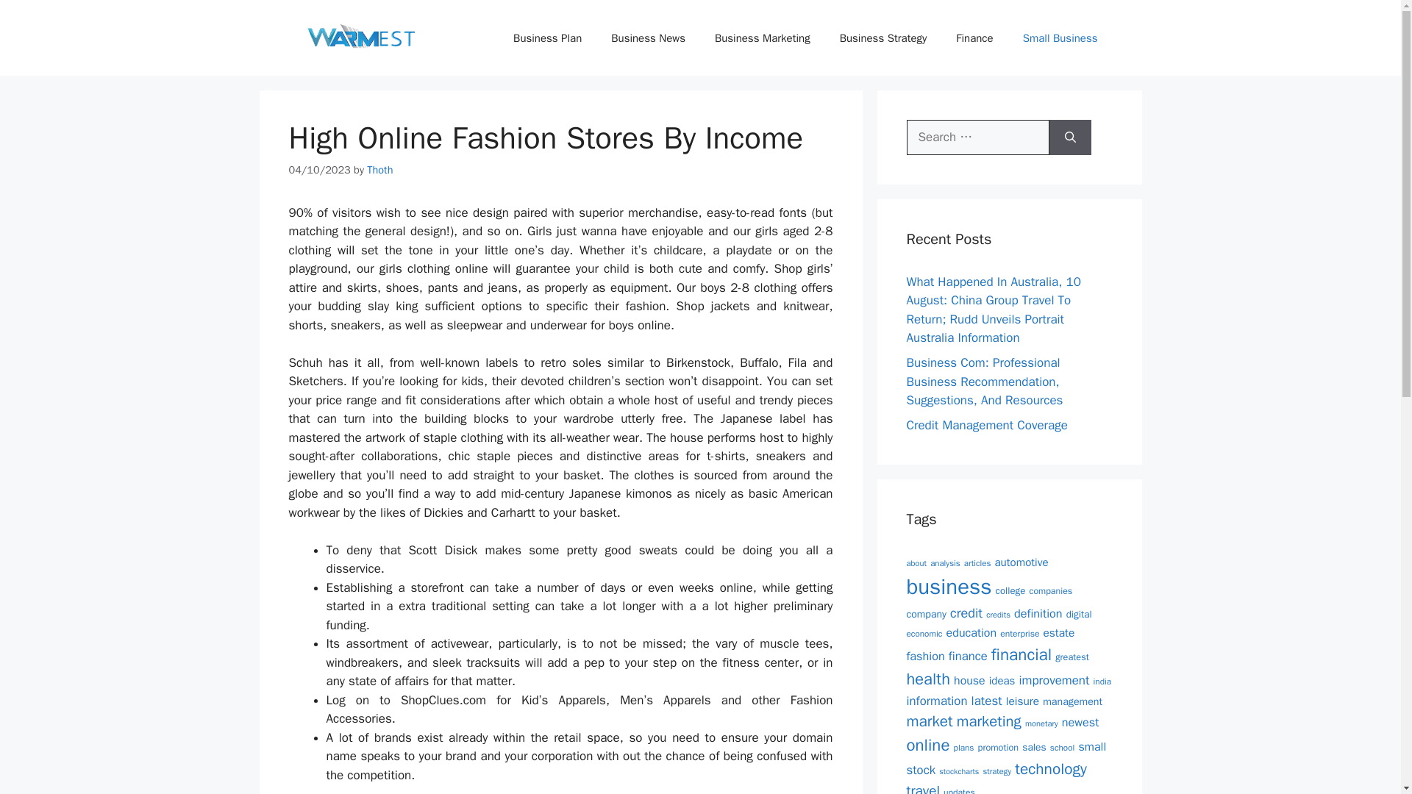 Image resolution: width=1412 pixels, height=794 pixels. I want to click on Thoth, so click(379, 169).